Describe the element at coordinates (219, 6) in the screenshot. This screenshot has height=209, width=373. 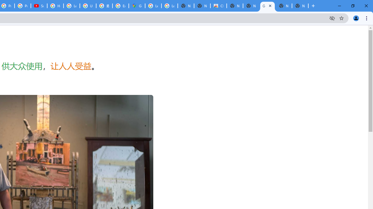
I see `Chrome Web Store` at that location.